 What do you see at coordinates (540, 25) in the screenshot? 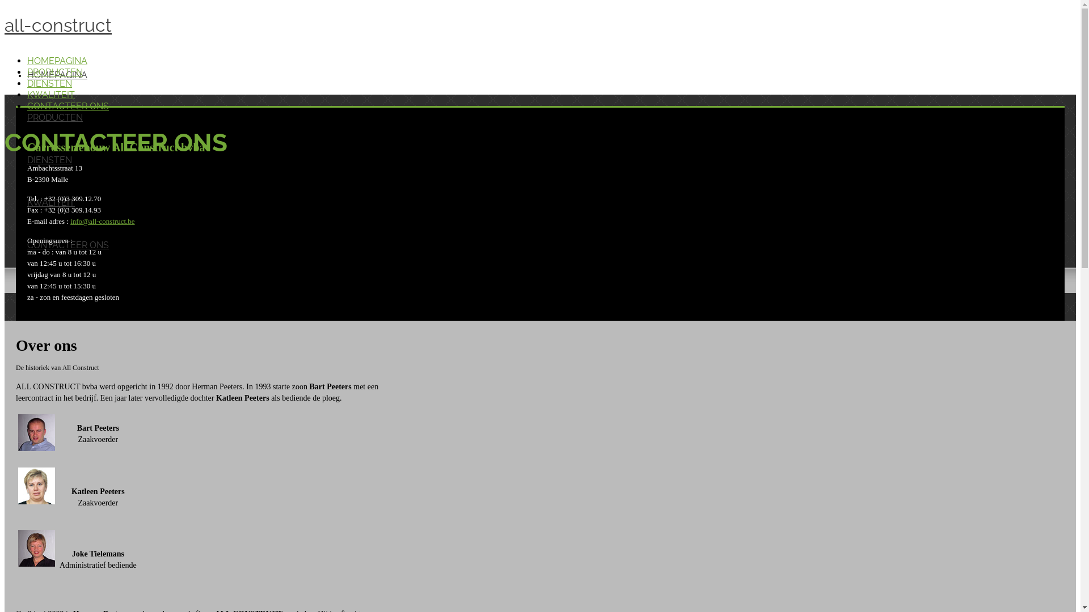
I see `all-construct` at bounding box center [540, 25].